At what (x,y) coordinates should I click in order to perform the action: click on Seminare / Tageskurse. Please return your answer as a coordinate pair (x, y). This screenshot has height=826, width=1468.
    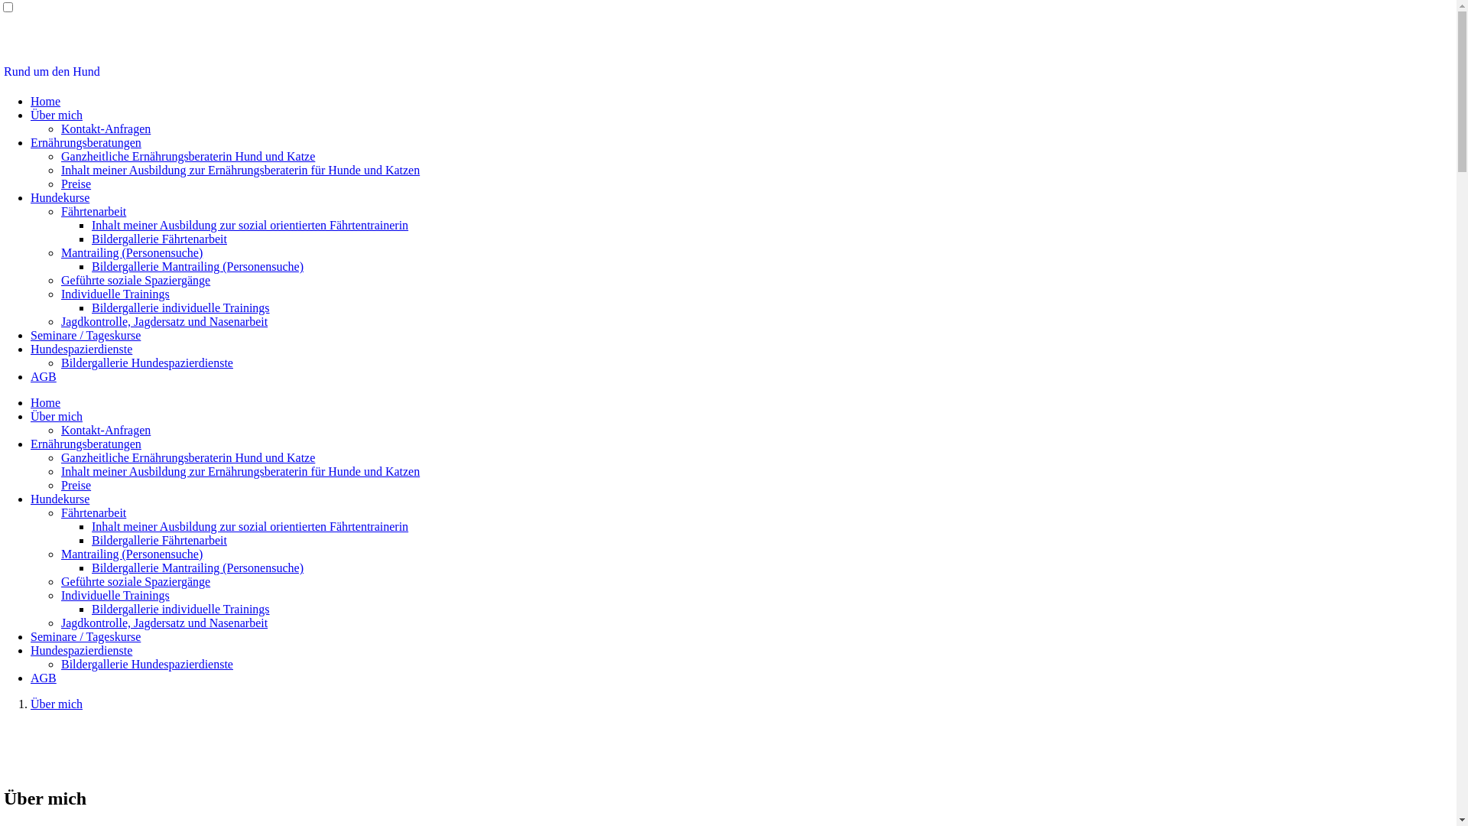
    Looking at the image, I should click on (86, 335).